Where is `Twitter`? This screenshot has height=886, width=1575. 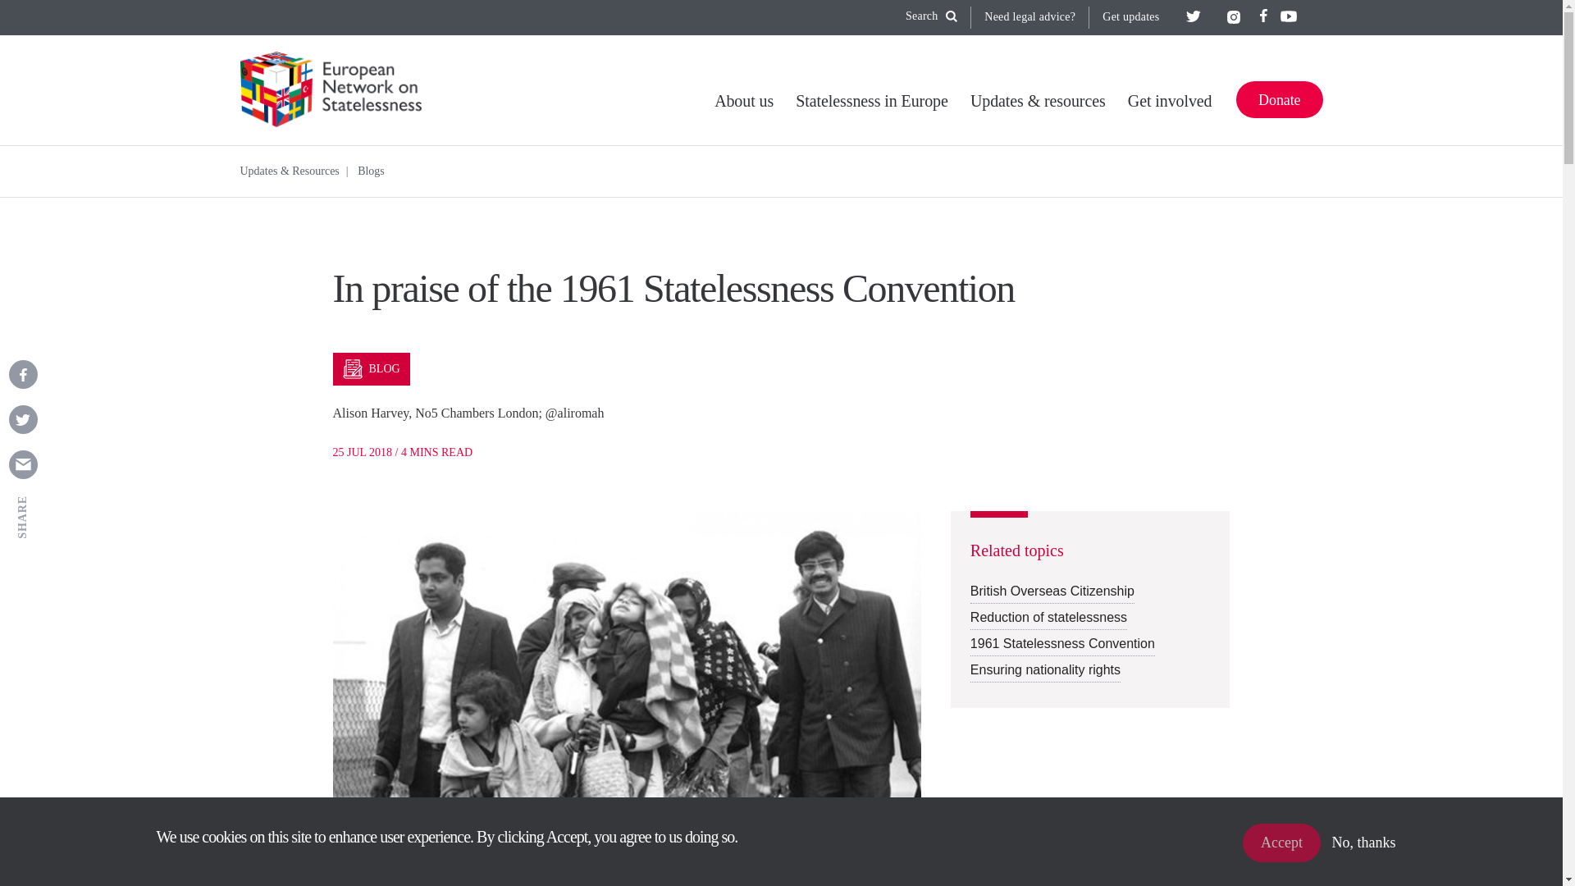
Twitter is located at coordinates (21, 419).